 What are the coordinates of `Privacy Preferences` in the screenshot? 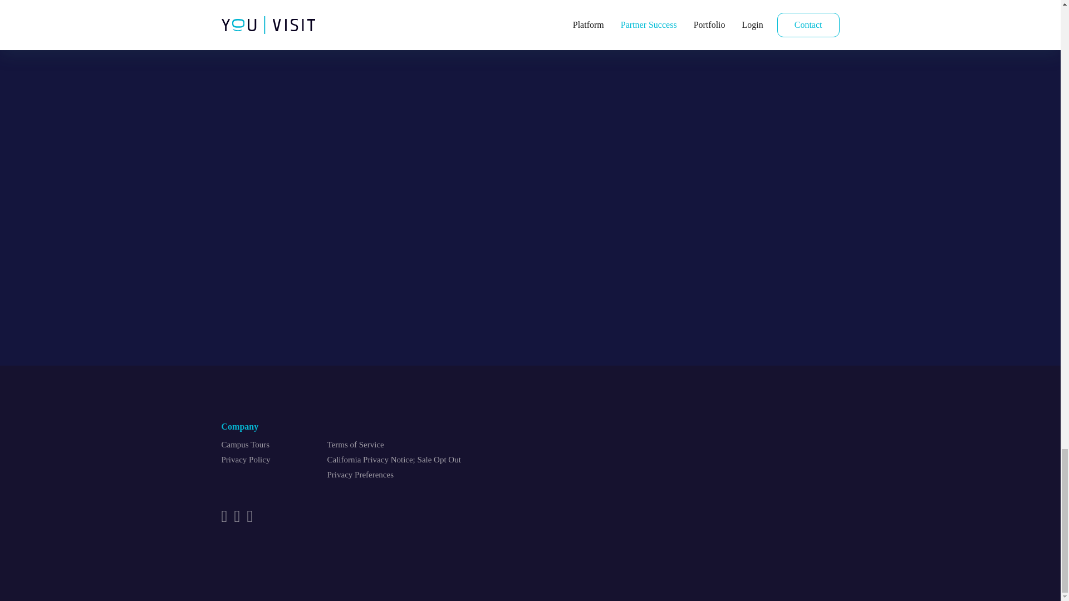 It's located at (361, 474).